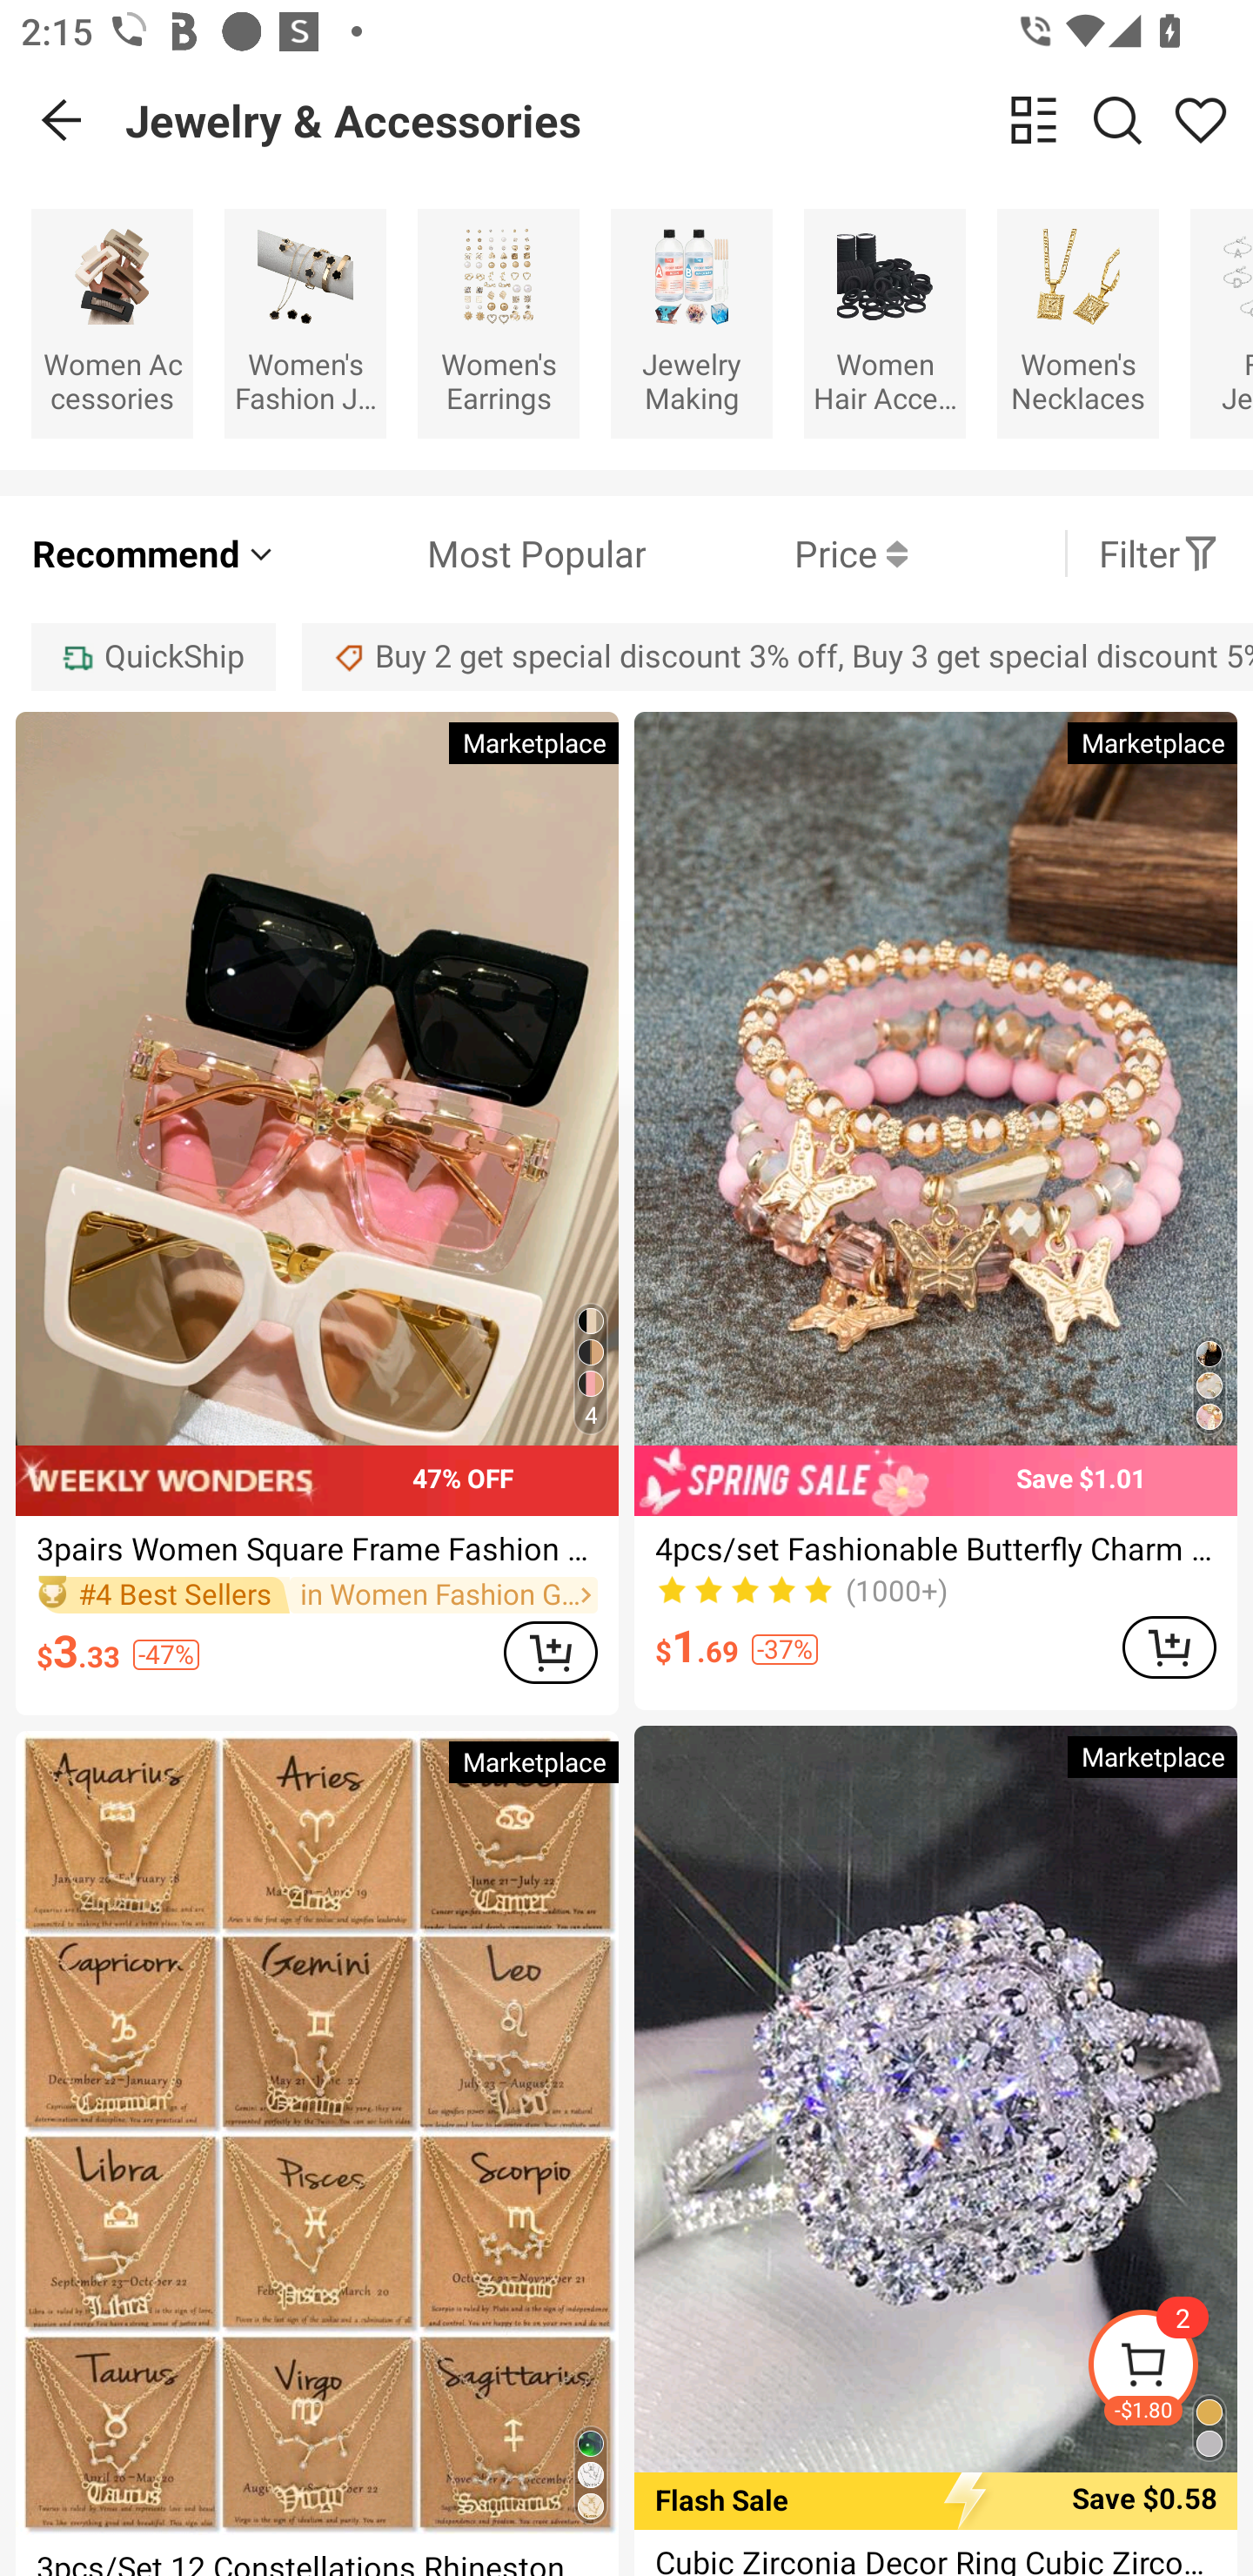 This screenshot has width=1253, height=2576. What do you see at coordinates (1169, 1647) in the screenshot?
I see `ADD TO CART` at bounding box center [1169, 1647].